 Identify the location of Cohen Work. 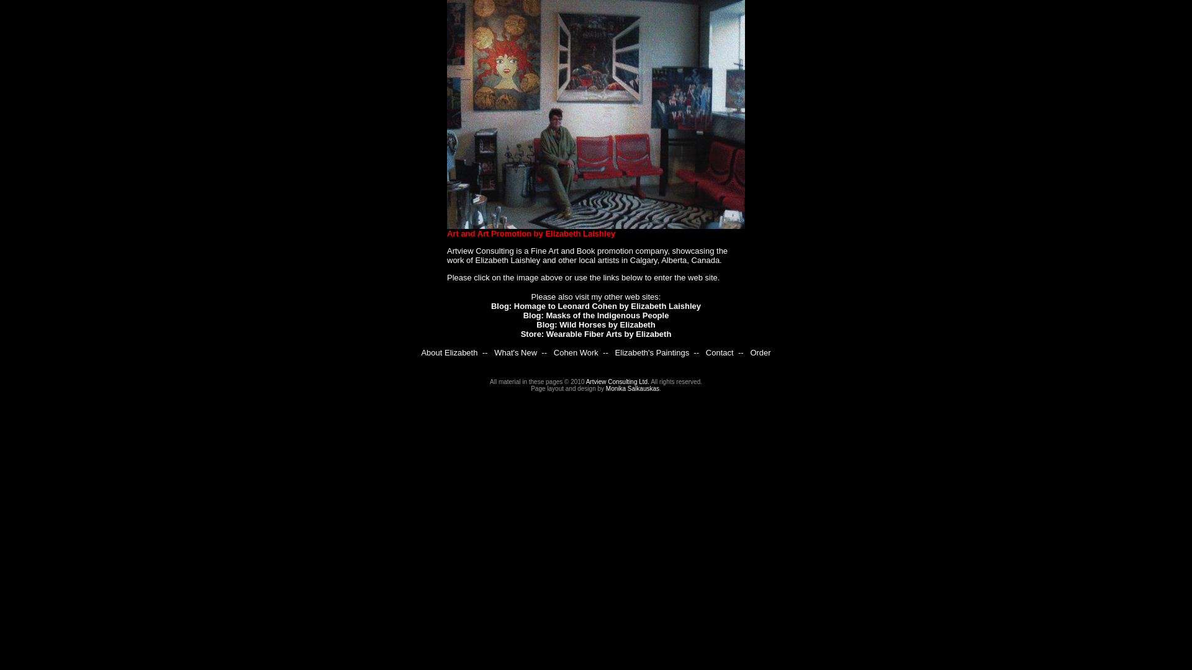
(576, 352).